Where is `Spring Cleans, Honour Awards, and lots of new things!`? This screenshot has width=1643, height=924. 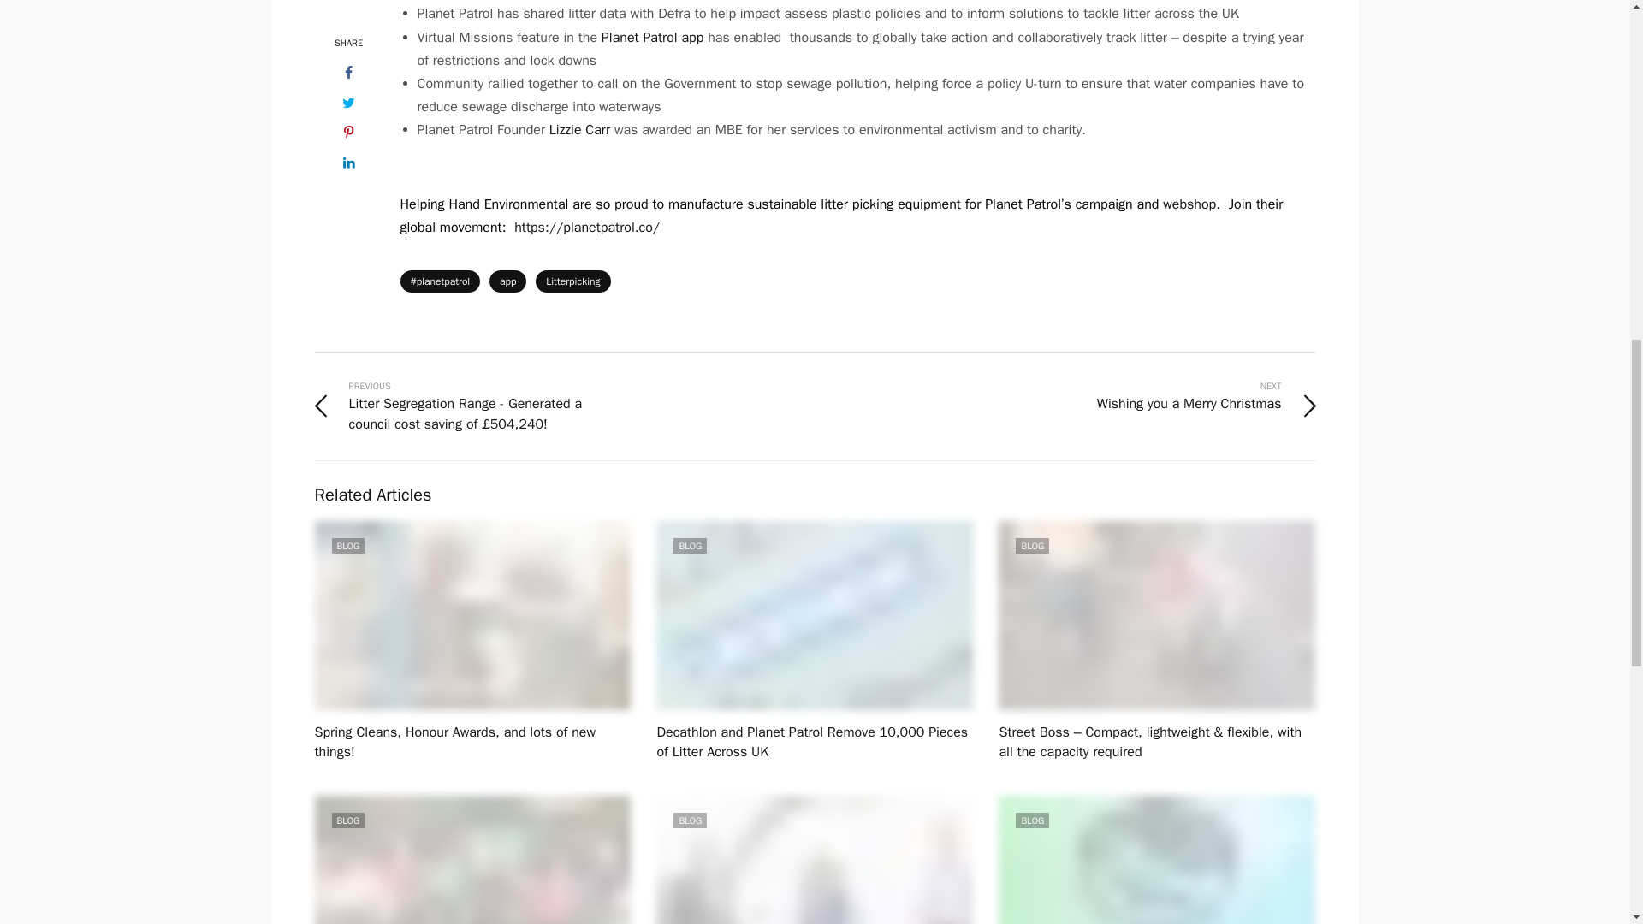
Spring Cleans, Honour Awards, and lots of new things! is located at coordinates (472, 615).